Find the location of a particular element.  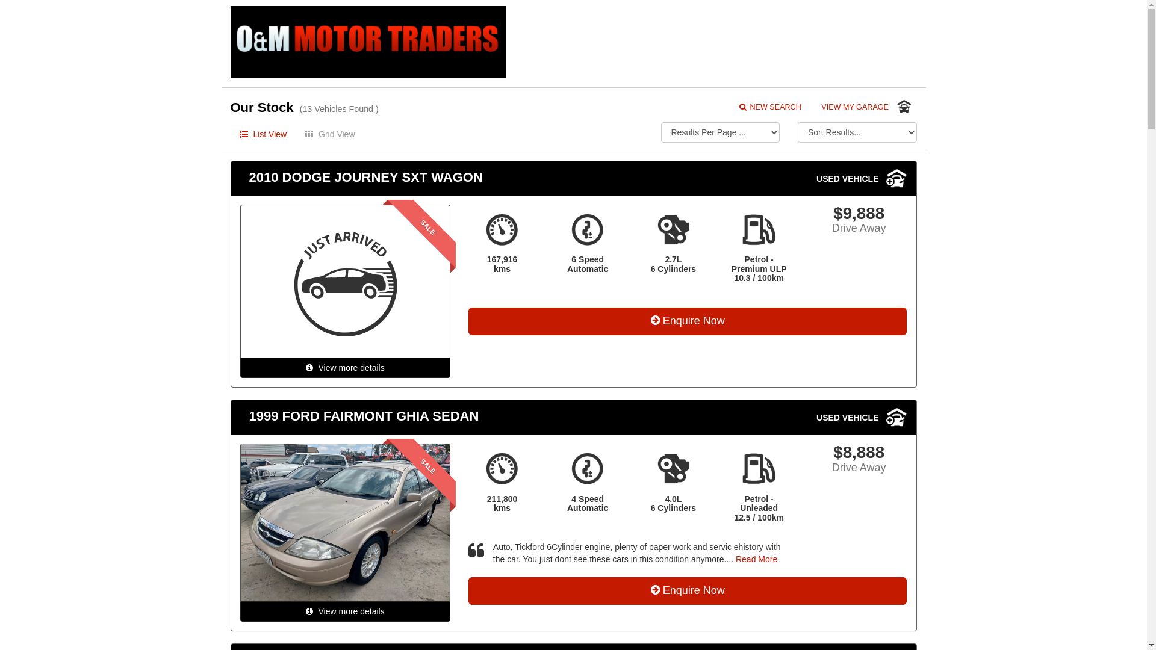

List View is located at coordinates (263, 134).